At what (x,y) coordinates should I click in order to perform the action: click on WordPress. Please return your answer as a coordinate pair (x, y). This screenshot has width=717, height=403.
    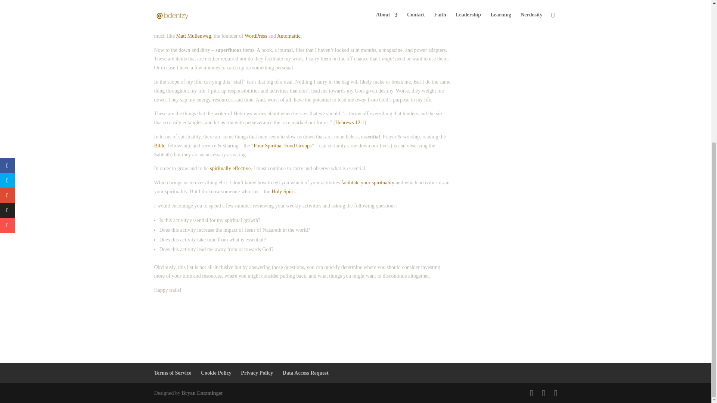
    Looking at the image, I should click on (255, 36).